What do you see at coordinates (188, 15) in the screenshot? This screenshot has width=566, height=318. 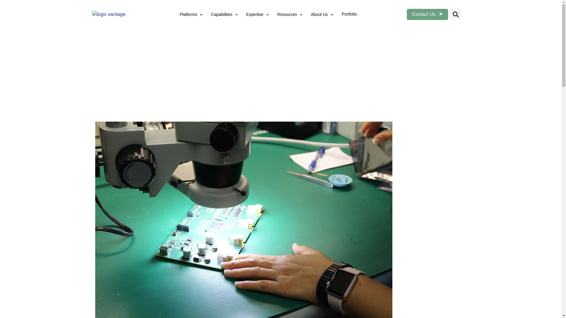 I see `Platforms` at bounding box center [188, 15].